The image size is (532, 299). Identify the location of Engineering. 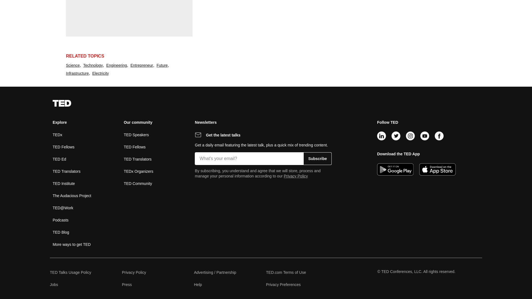
(117, 65).